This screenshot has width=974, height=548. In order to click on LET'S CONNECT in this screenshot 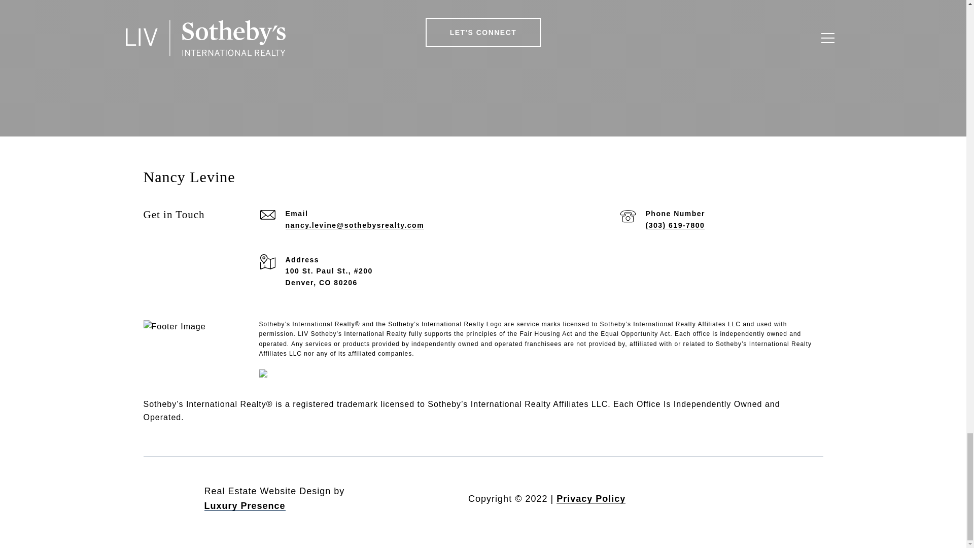, I will do `click(483, 32)`.